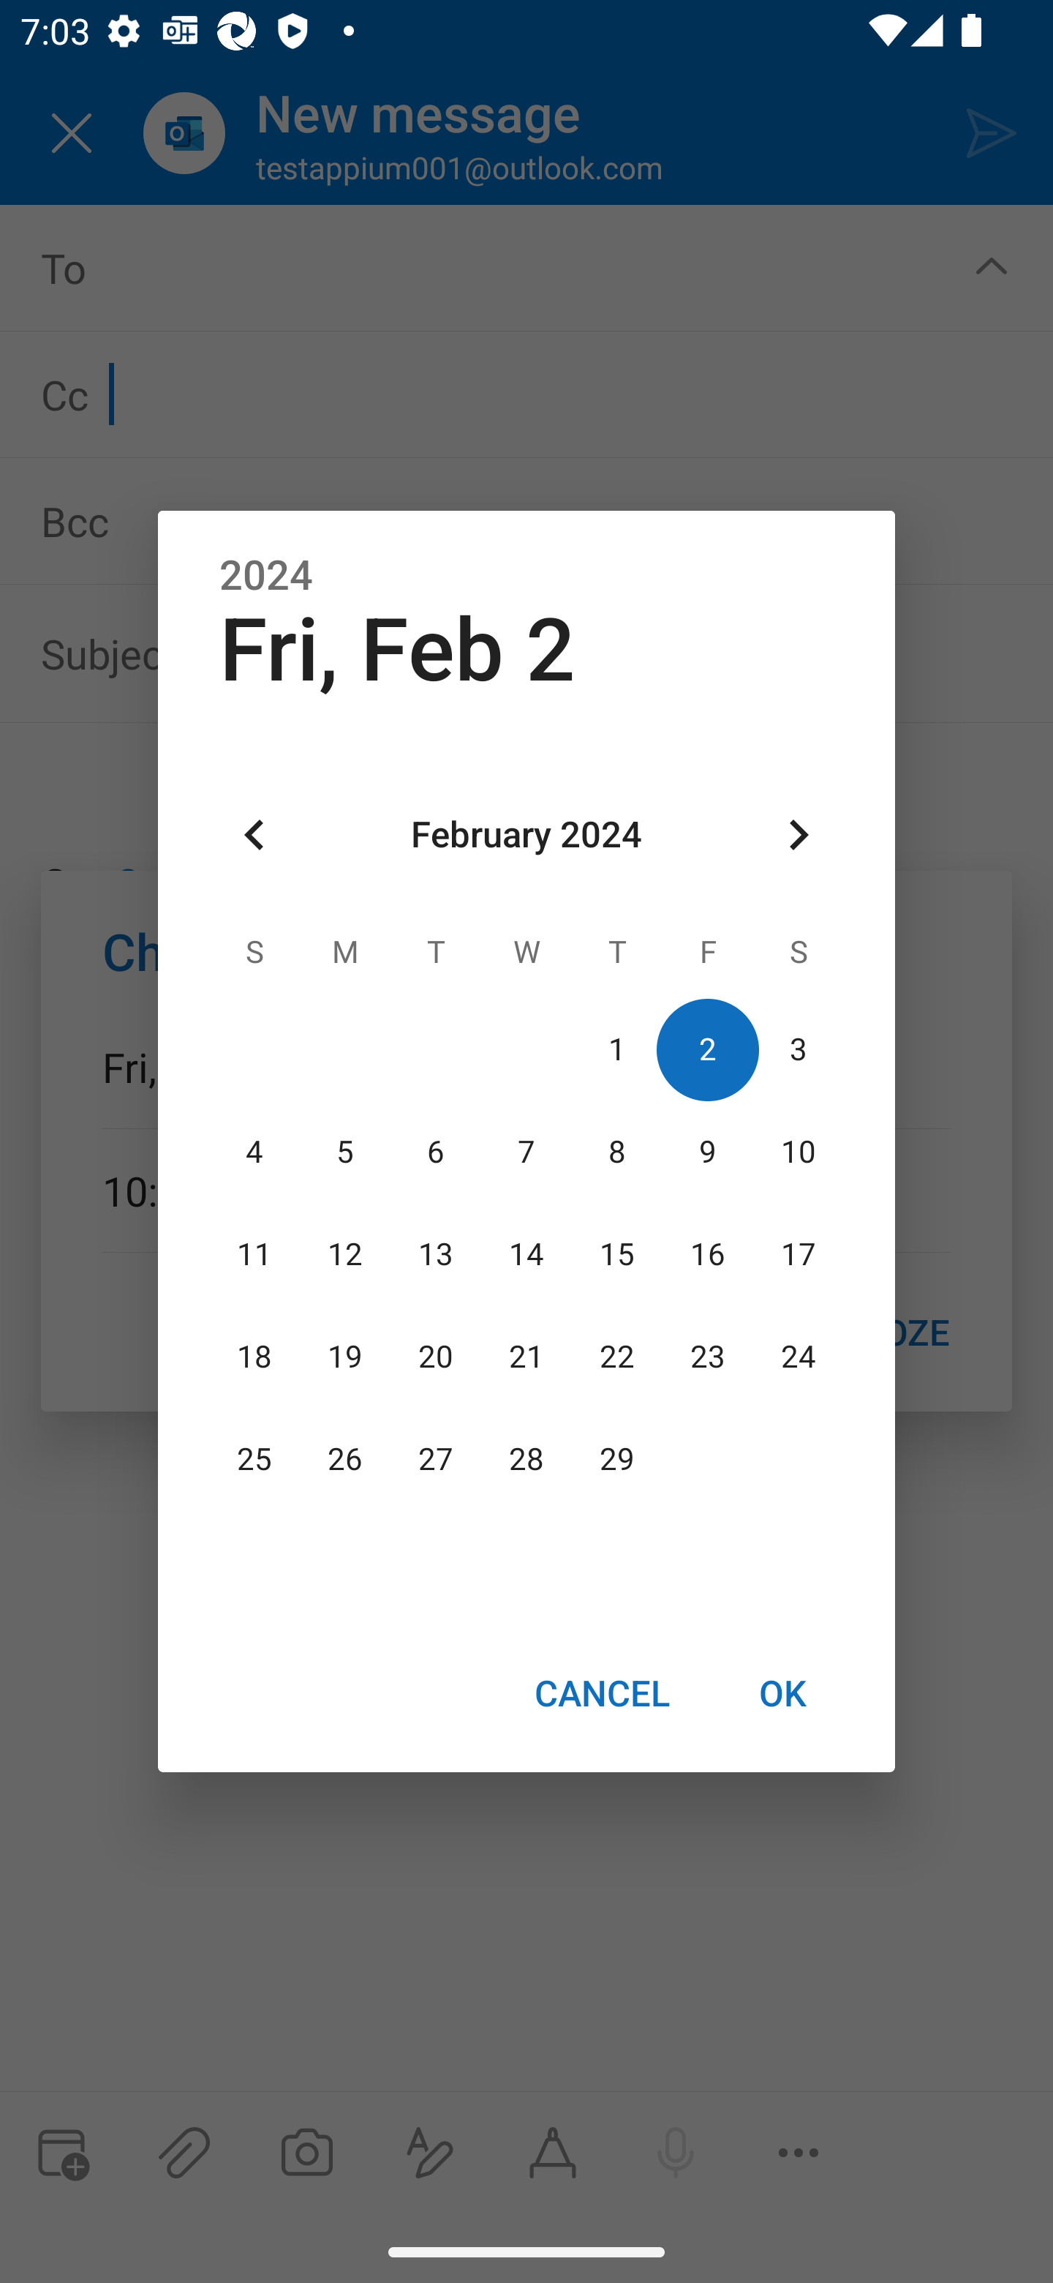 This screenshot has width=1053, height=2283. I want to click on 7 07 February 2024, so click(526, 1152).